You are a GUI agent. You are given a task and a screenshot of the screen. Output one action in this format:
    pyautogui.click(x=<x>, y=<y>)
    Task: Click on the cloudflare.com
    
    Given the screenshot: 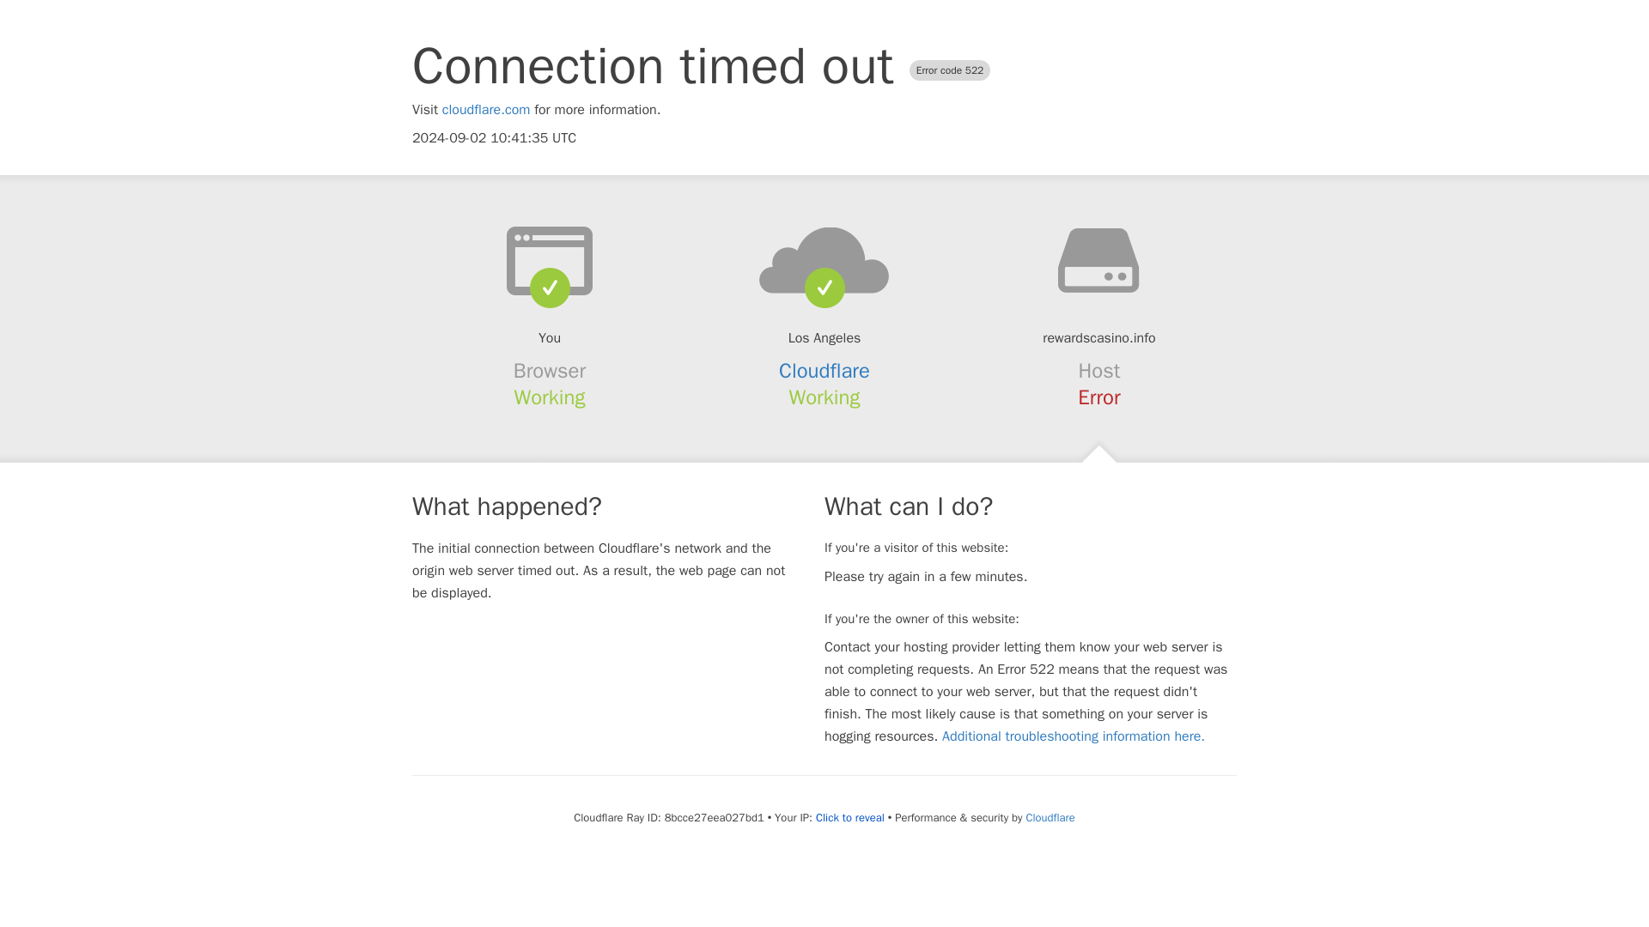 What is the action you would take?
    pyautogui.click(x=486, y=110)
    